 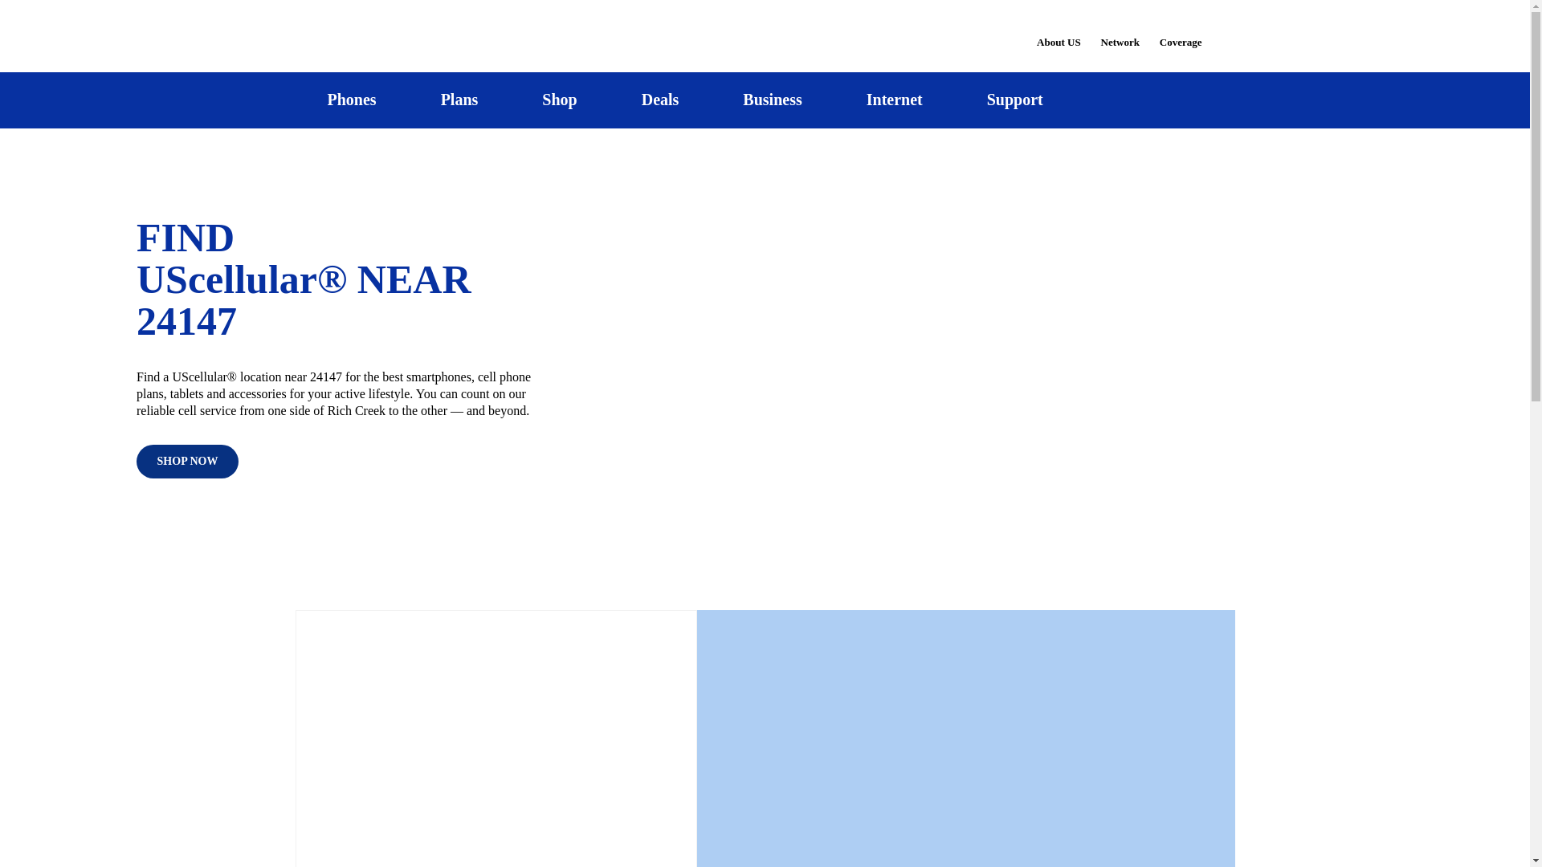 I want to click on SHOP NOW, so click(x=188, y=462).